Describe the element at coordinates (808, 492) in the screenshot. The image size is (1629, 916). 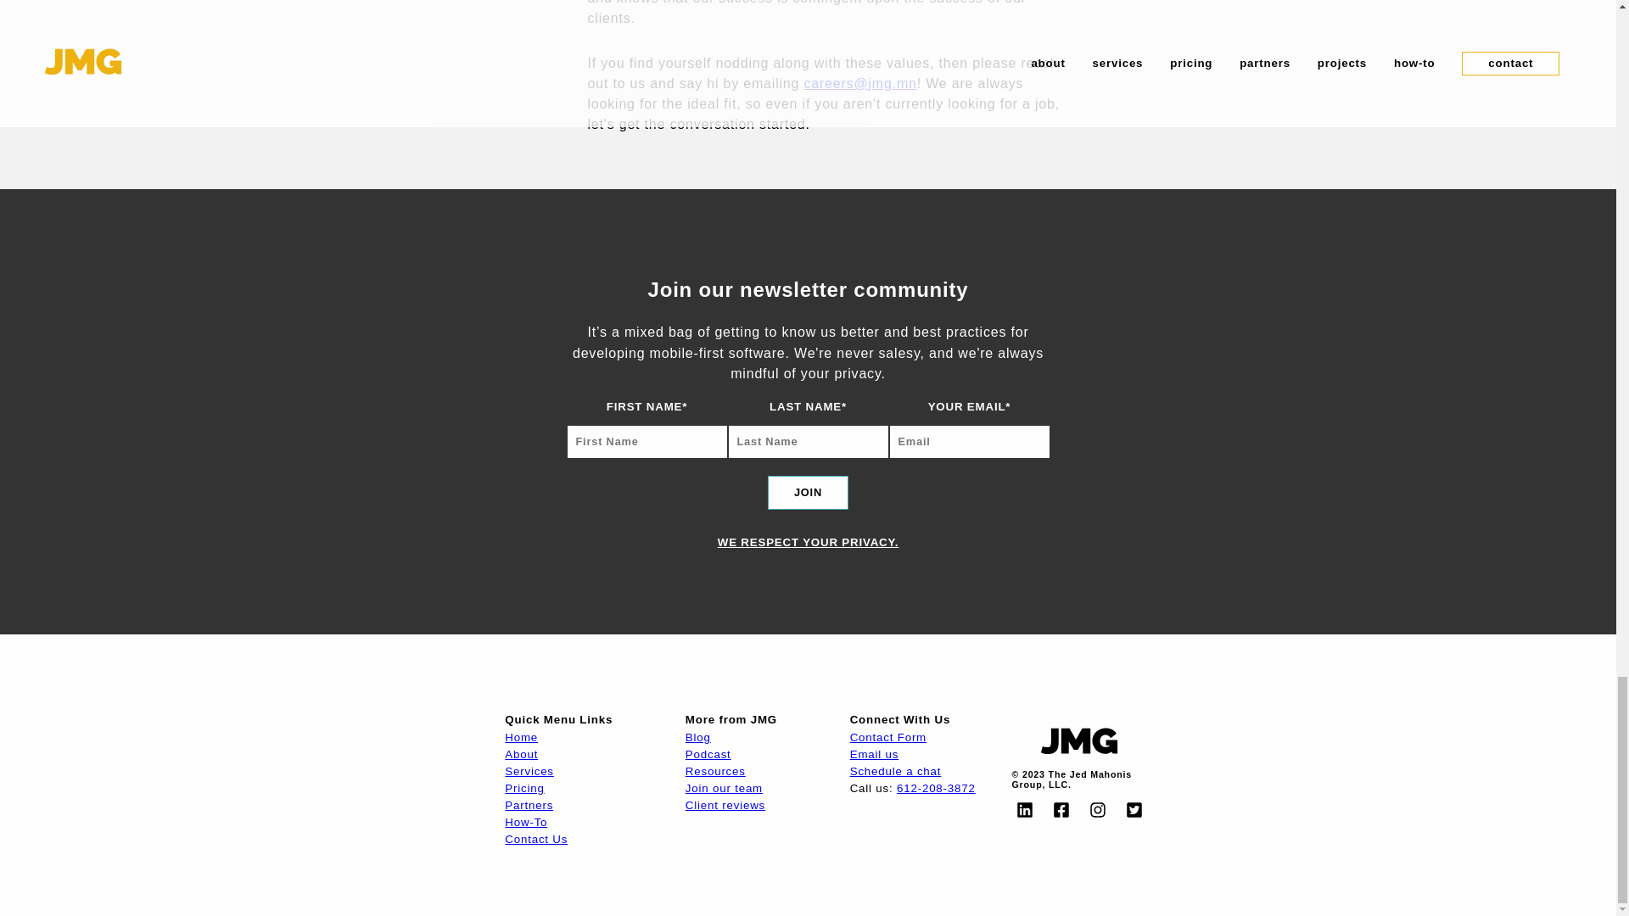
I see `Join` at that location.